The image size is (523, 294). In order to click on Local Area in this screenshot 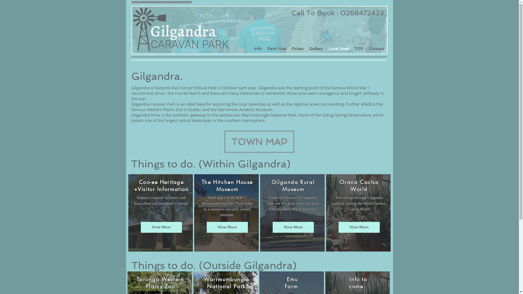, I will do `click(338, 49)`.